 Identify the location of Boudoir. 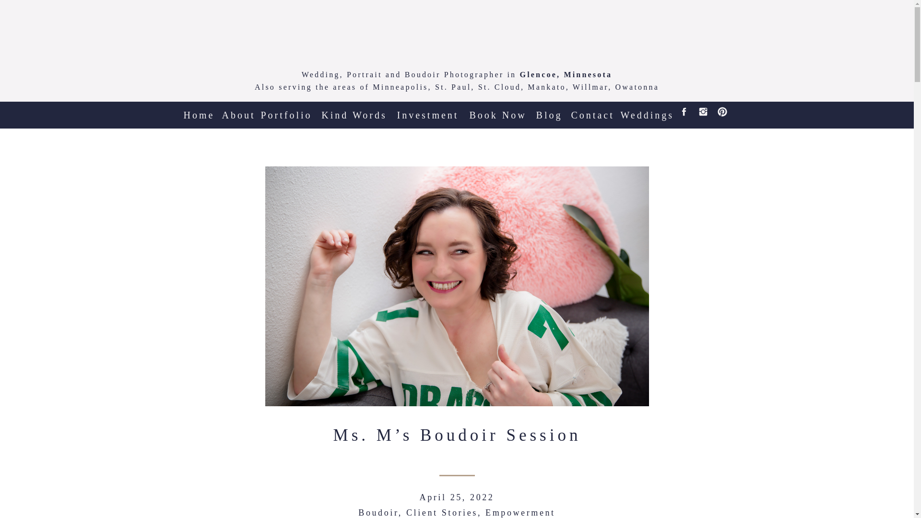
(378, 512).